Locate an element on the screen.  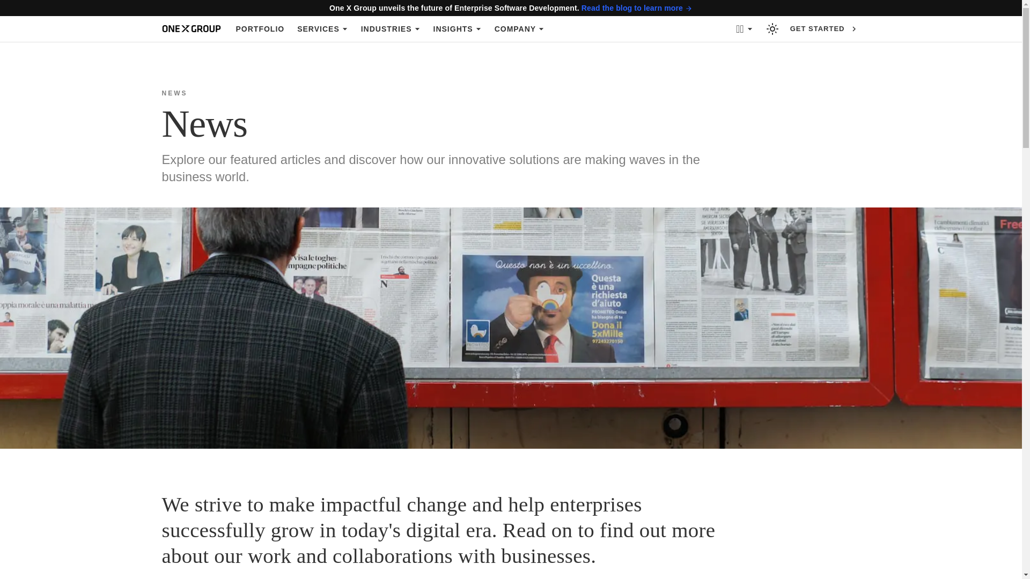
Read the blog to learn more is located at coordinates (637, 8).